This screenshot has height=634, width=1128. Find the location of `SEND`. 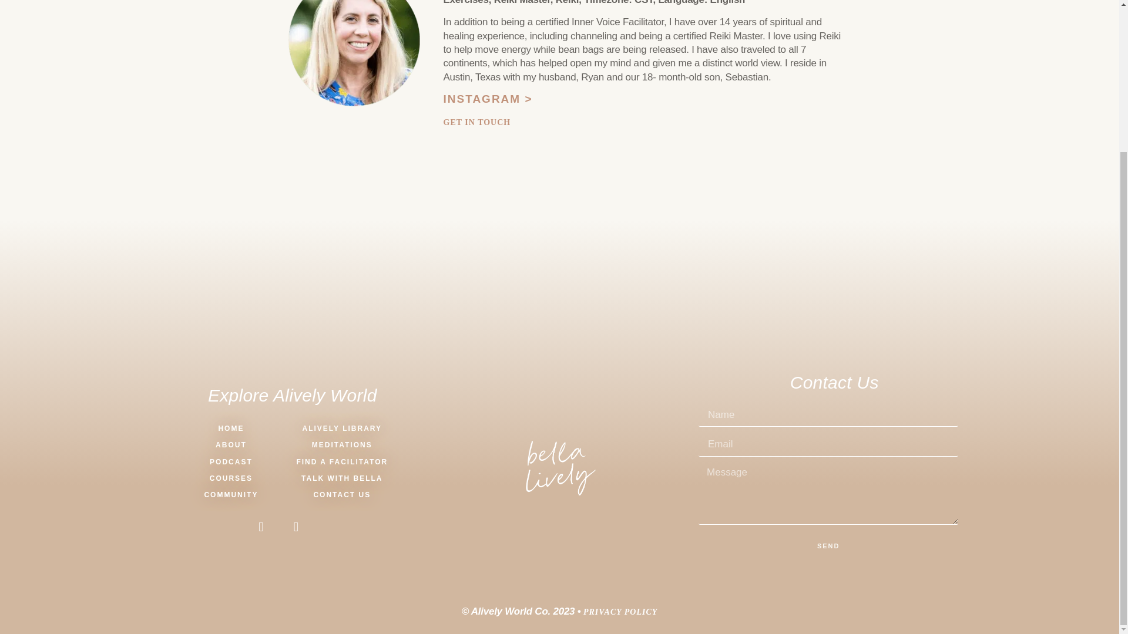

SEND is located at coordinates (828, 546).